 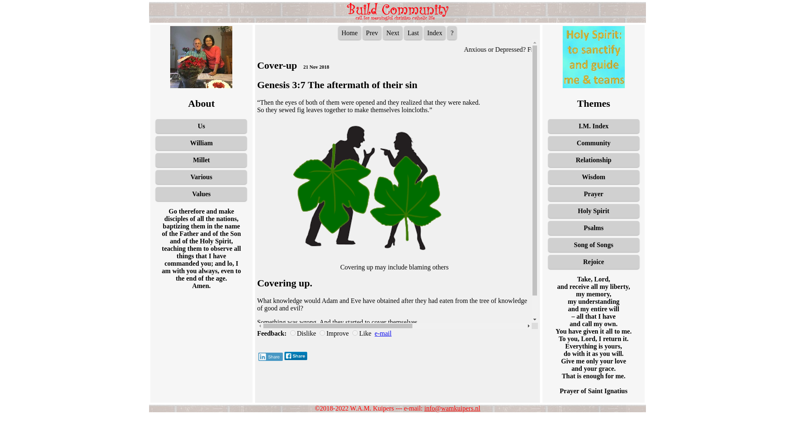 I want to click on Us, so click(x=201, y=126).